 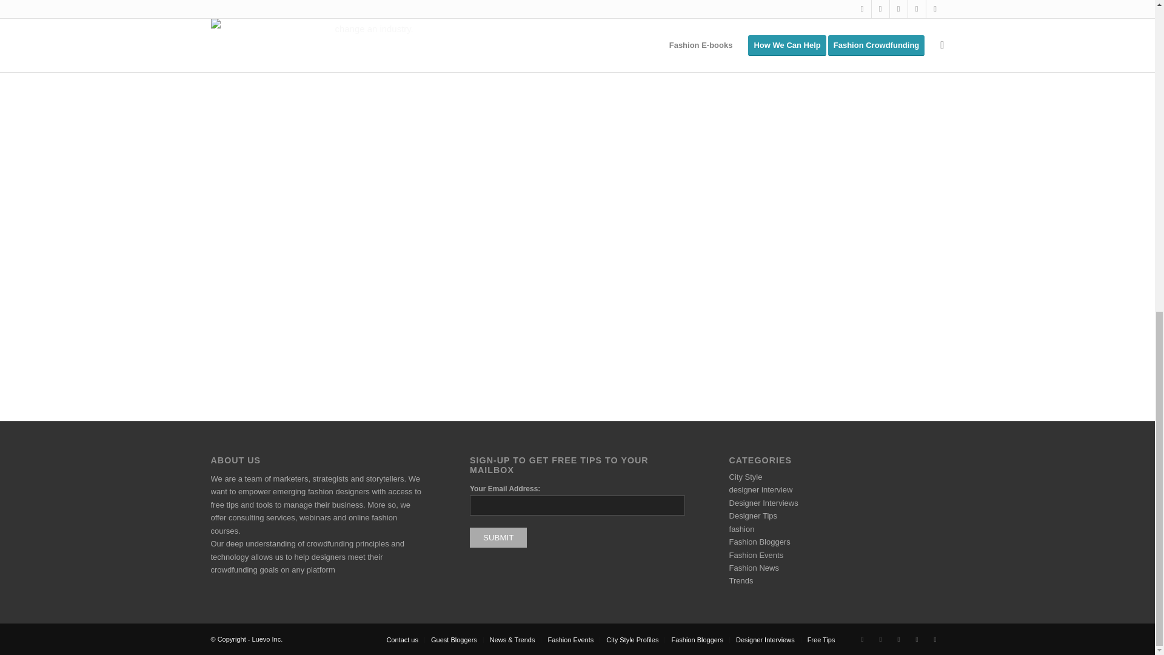 I want to click on Facebook, so click(x=881, y=639).